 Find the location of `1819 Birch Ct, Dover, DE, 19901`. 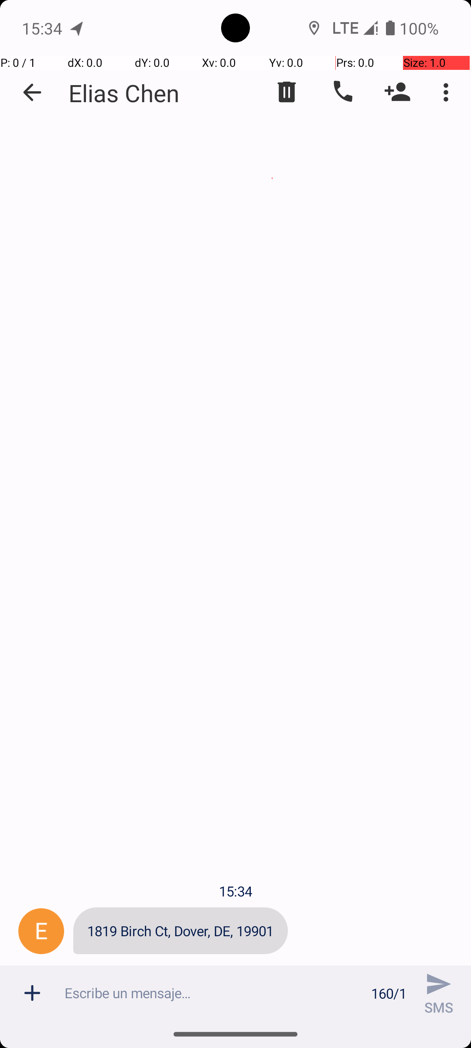

1819 Birch Ct, Dover, DE, 19901 is located at coordinates (181, 931).